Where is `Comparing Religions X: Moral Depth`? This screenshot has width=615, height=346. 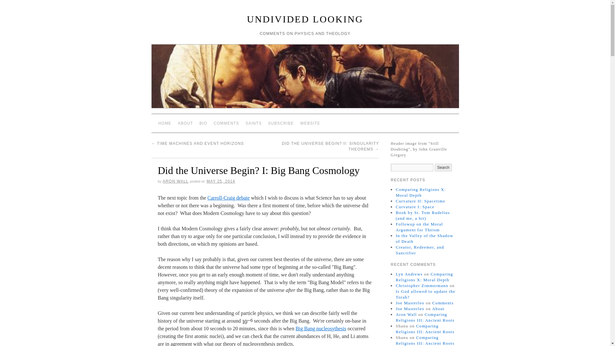
Comparing Religions X: Moral Depth is located at coordinates (420, 192).